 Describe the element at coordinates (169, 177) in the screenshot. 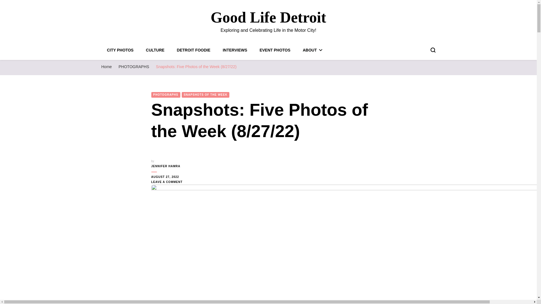

I see `AUGUST 27, 2022` at that location.